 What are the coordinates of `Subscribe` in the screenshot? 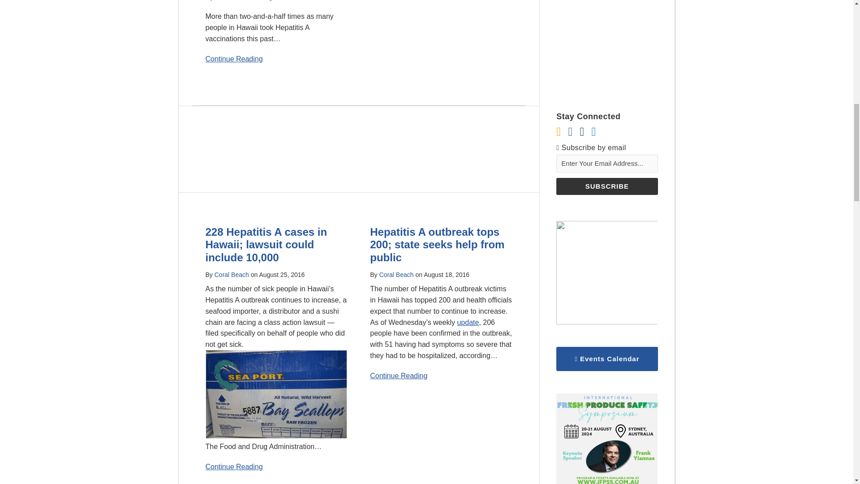 It's located at (607, 186).